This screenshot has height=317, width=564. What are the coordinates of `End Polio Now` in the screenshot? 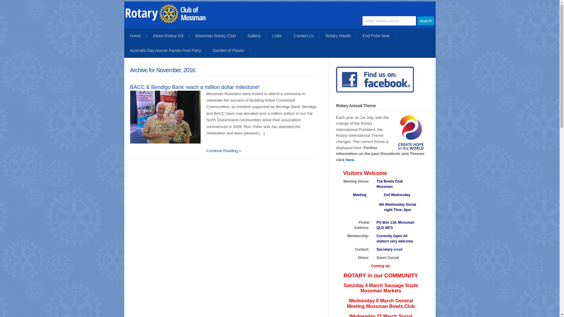 It's located at (376, 36).